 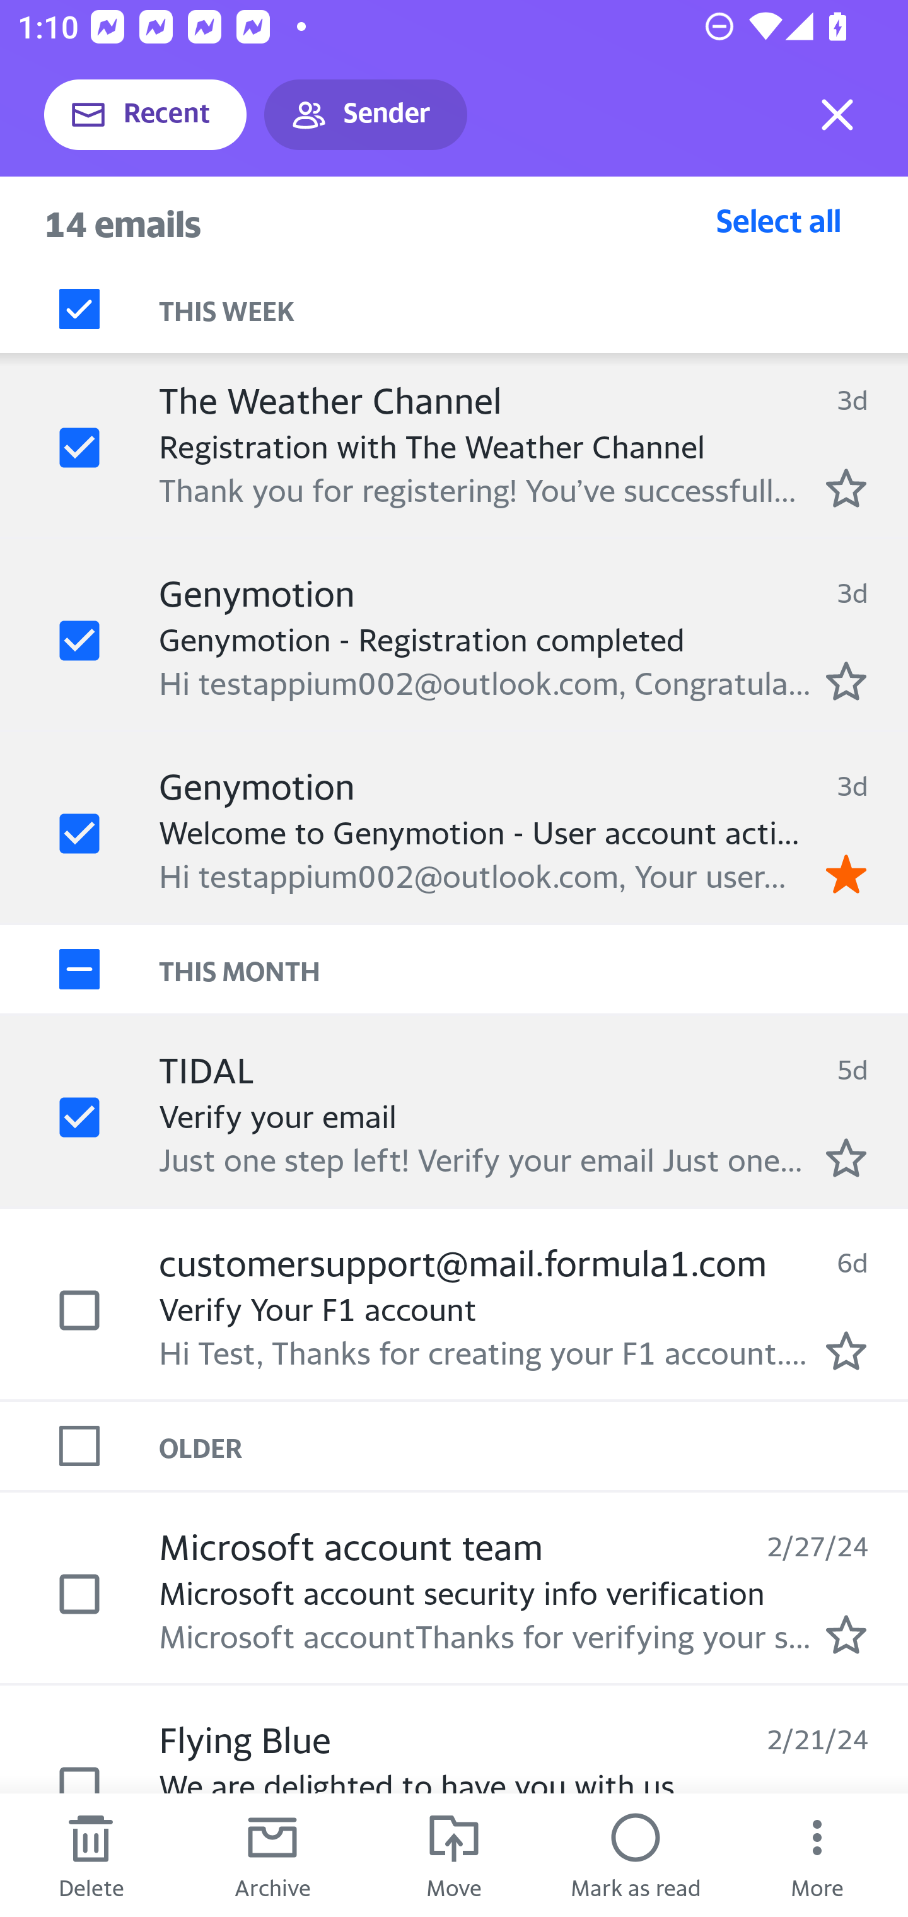 What do you see at coordinates (533, 1446) in the screenshot?
I see `OLDER` at bounding box center [533, 1446].